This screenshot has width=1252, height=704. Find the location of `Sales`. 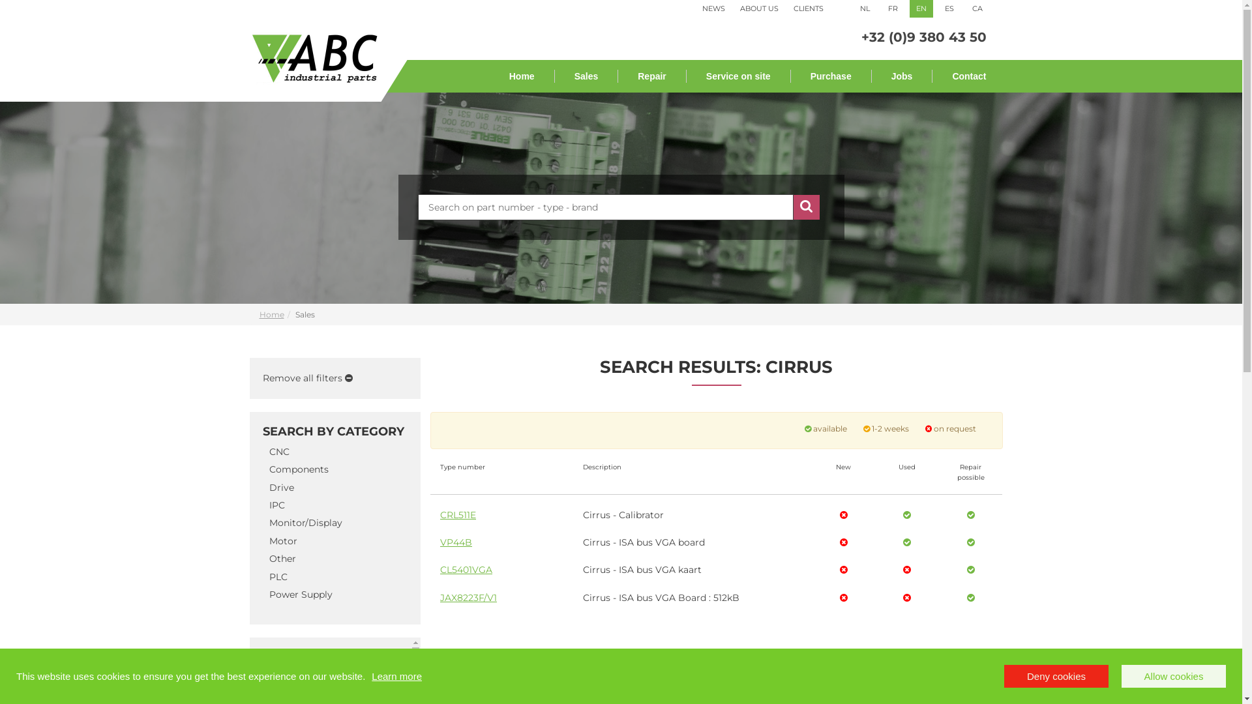

Sales is located at coordinates (587, 76).